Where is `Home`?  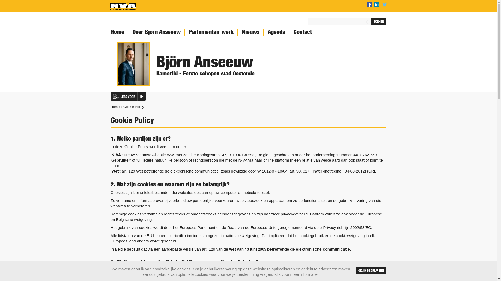 Home is located at coordinates (117, 32).